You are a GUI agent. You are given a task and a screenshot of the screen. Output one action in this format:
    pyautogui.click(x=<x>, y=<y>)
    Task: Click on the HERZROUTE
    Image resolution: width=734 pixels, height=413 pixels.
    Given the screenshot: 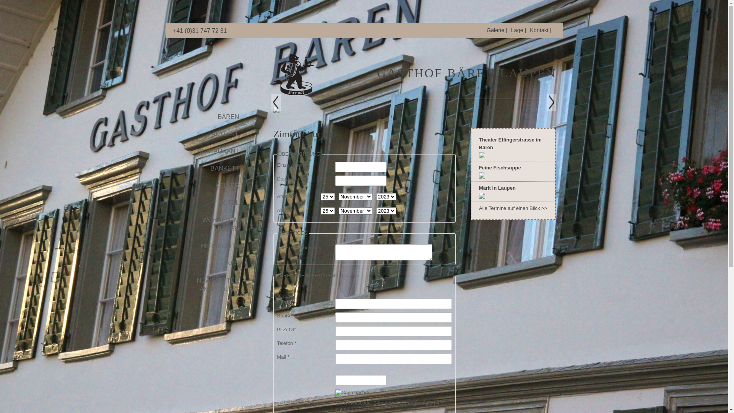 What is the action you would take?
    pyautogui.click(x=207, y=248)
    